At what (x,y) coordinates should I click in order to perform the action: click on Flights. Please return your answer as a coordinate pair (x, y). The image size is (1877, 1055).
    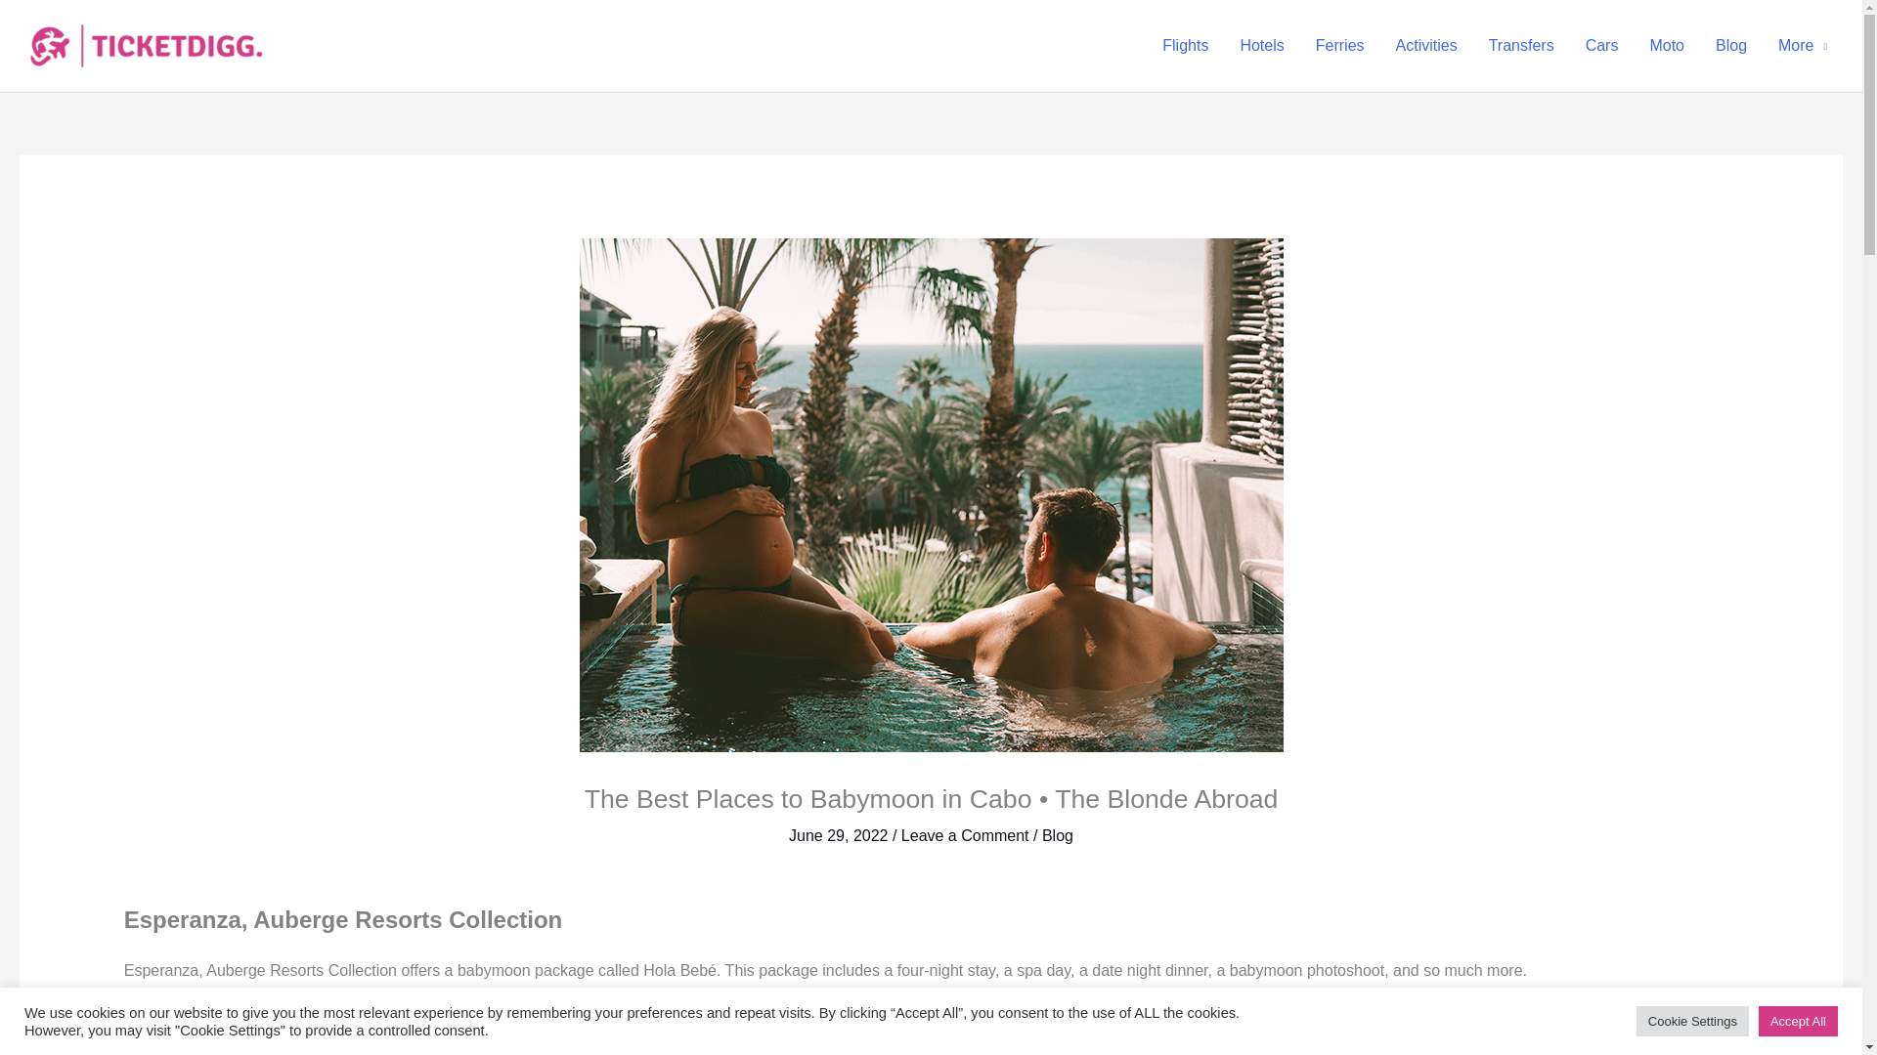
    Looking at the image, I should click on (1185, 45).